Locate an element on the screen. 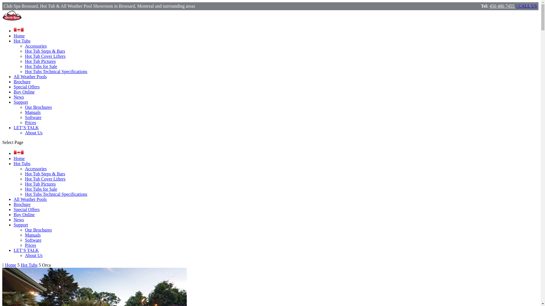 This screenshot has height=306, width=545. Hot Tubs for Sale is located at coordinates (41, 66).